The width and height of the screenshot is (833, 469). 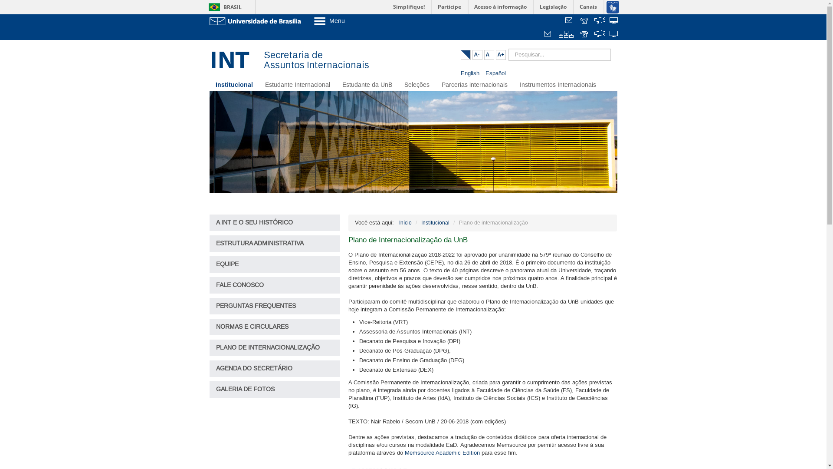 I want to click on Sistemas, so click(x=614, y=35).